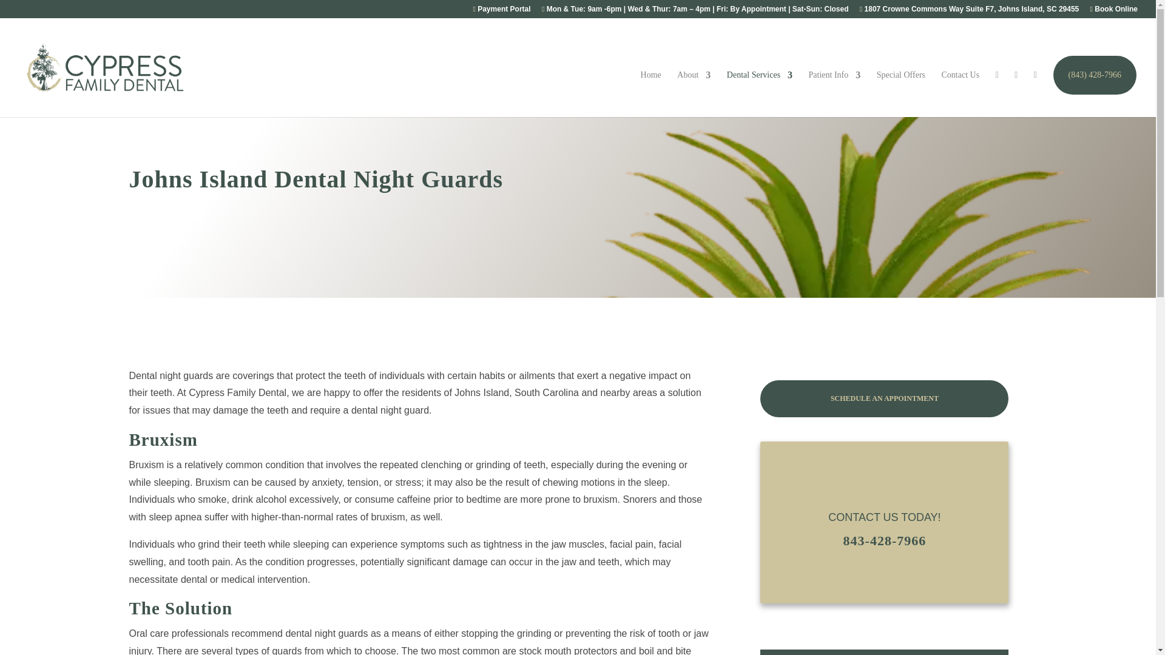  Describe the element at coordinates (501, 12) in the screenshot. I see `Payment Portal` at that location.